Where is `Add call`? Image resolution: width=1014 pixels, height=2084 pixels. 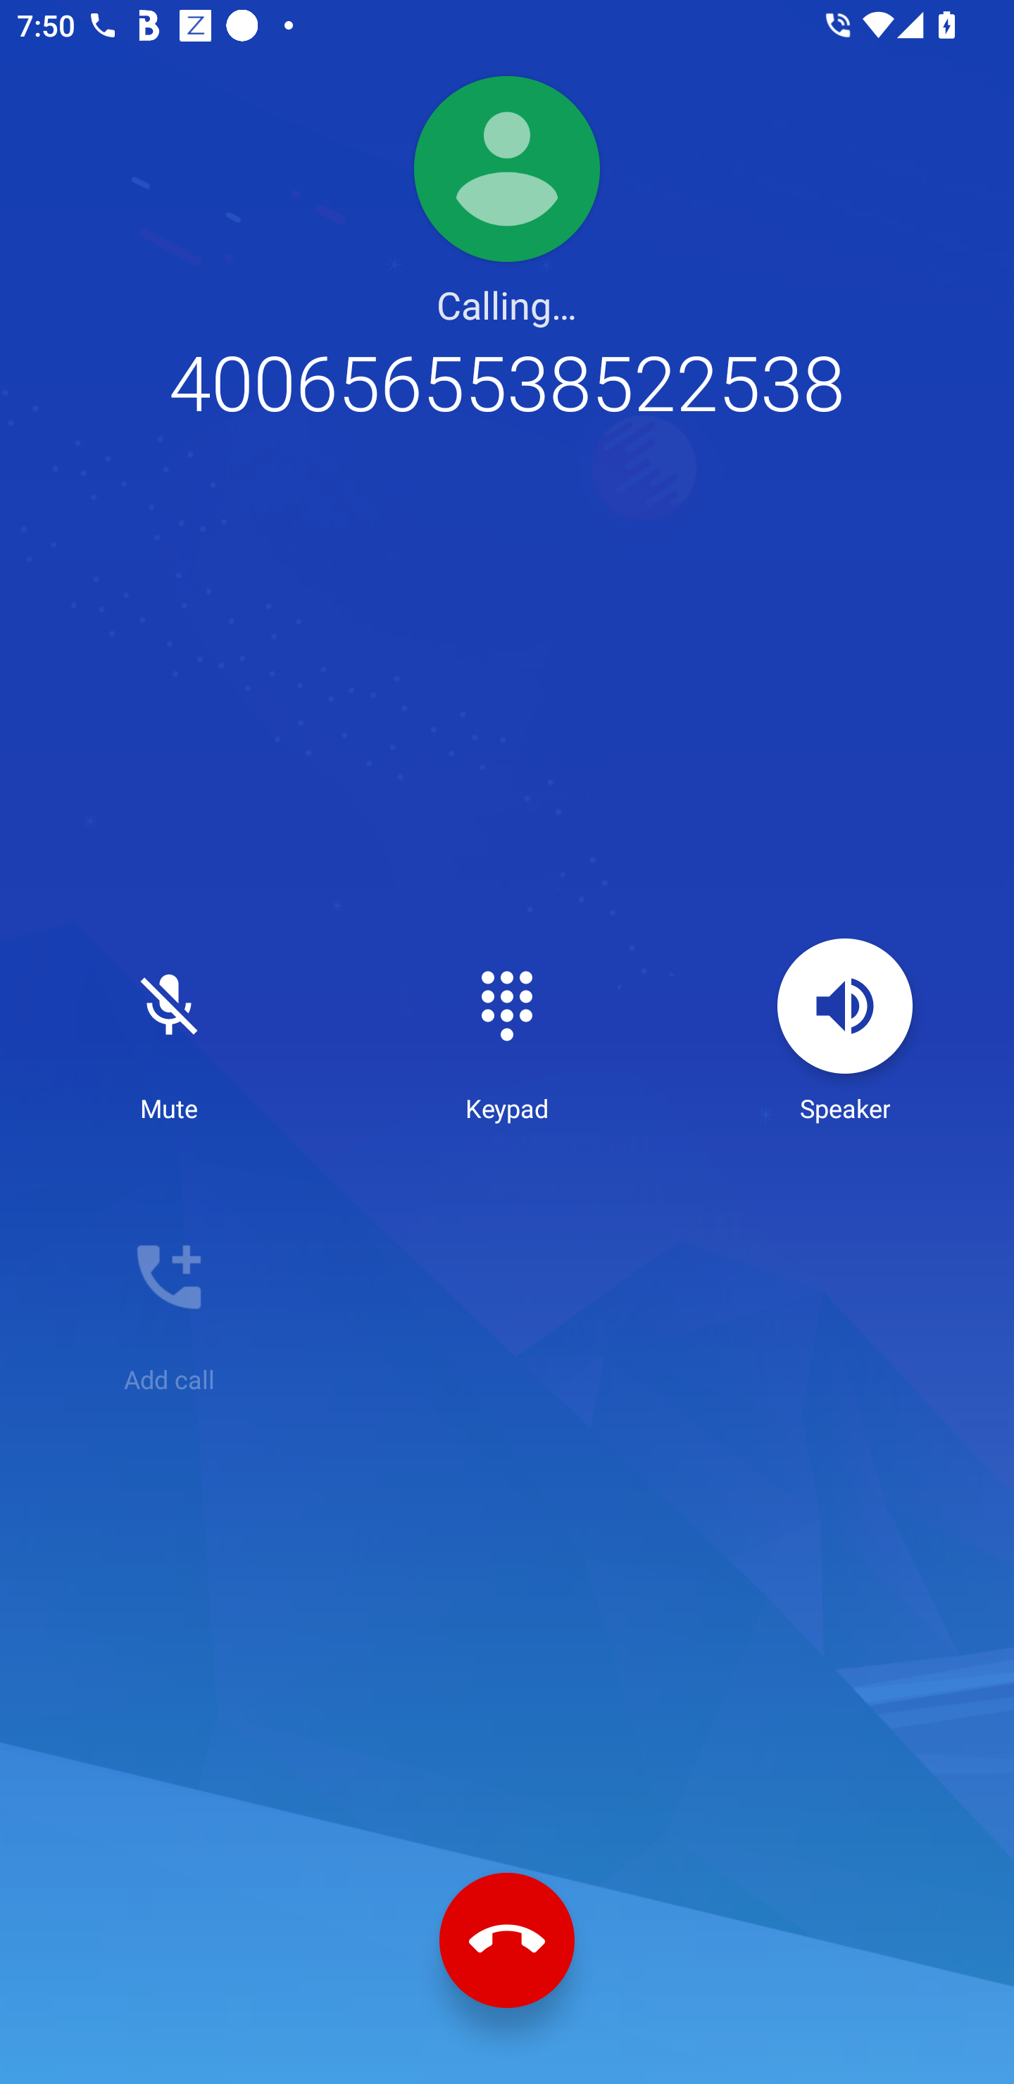
Add call is located at coordinates (169, 1302).